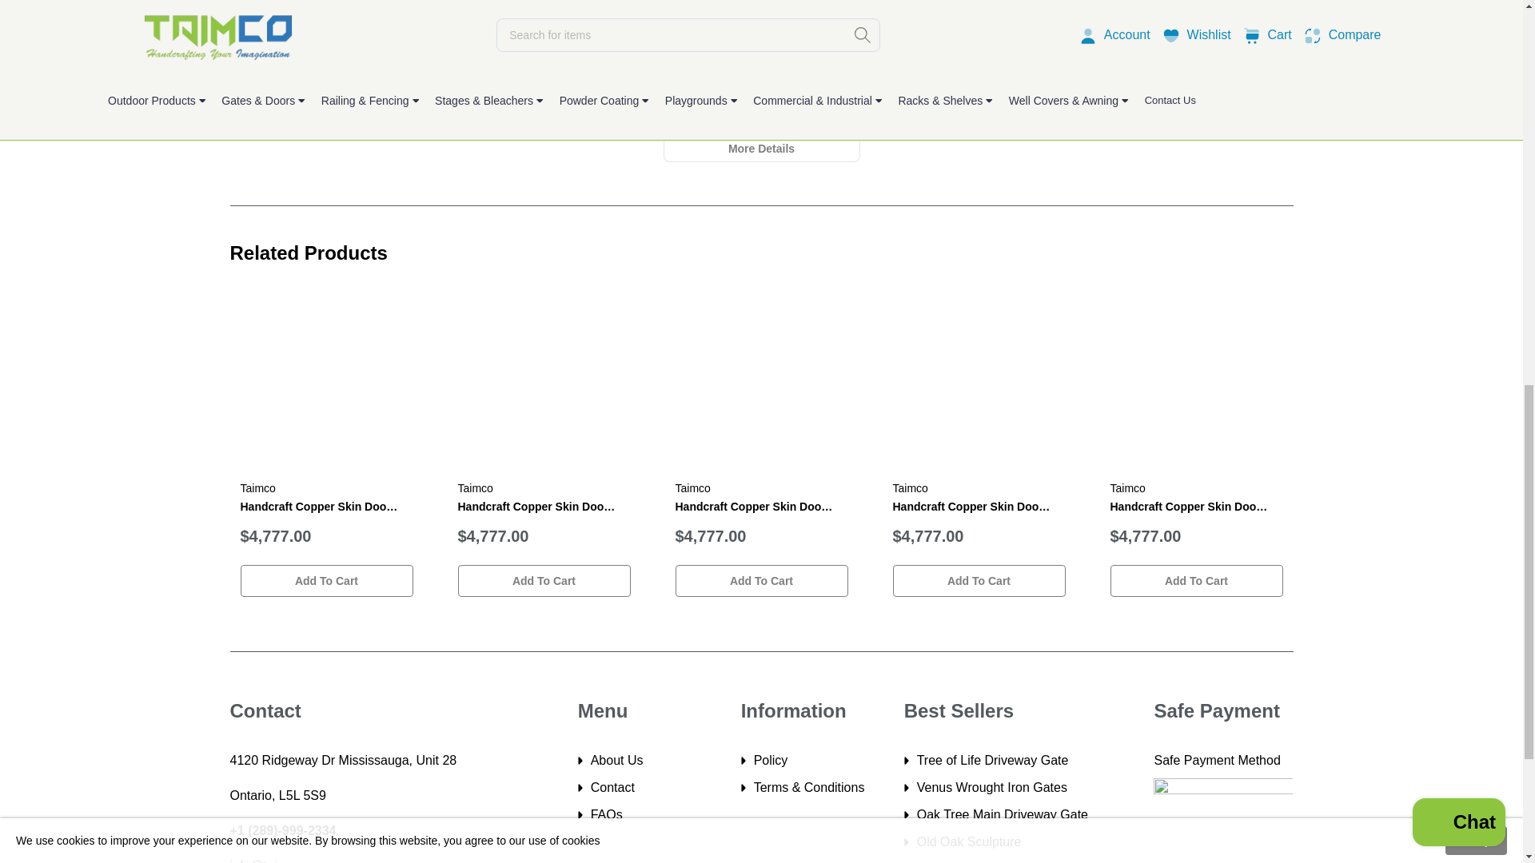  What do you see at coordinates (475, 487) in the screenshot?
I see `Taimco` at bounding box center [475, 487].